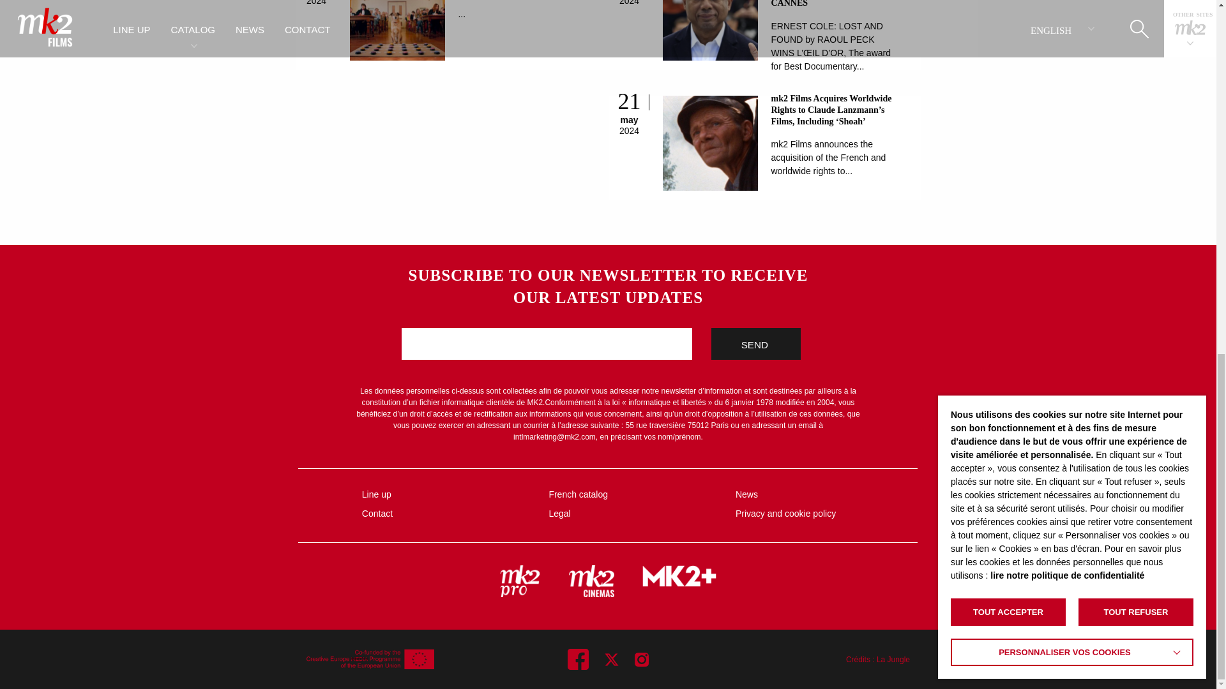  Describe the element at coordinates (632, 513) in the screenshot. I see `Legal` at that location.